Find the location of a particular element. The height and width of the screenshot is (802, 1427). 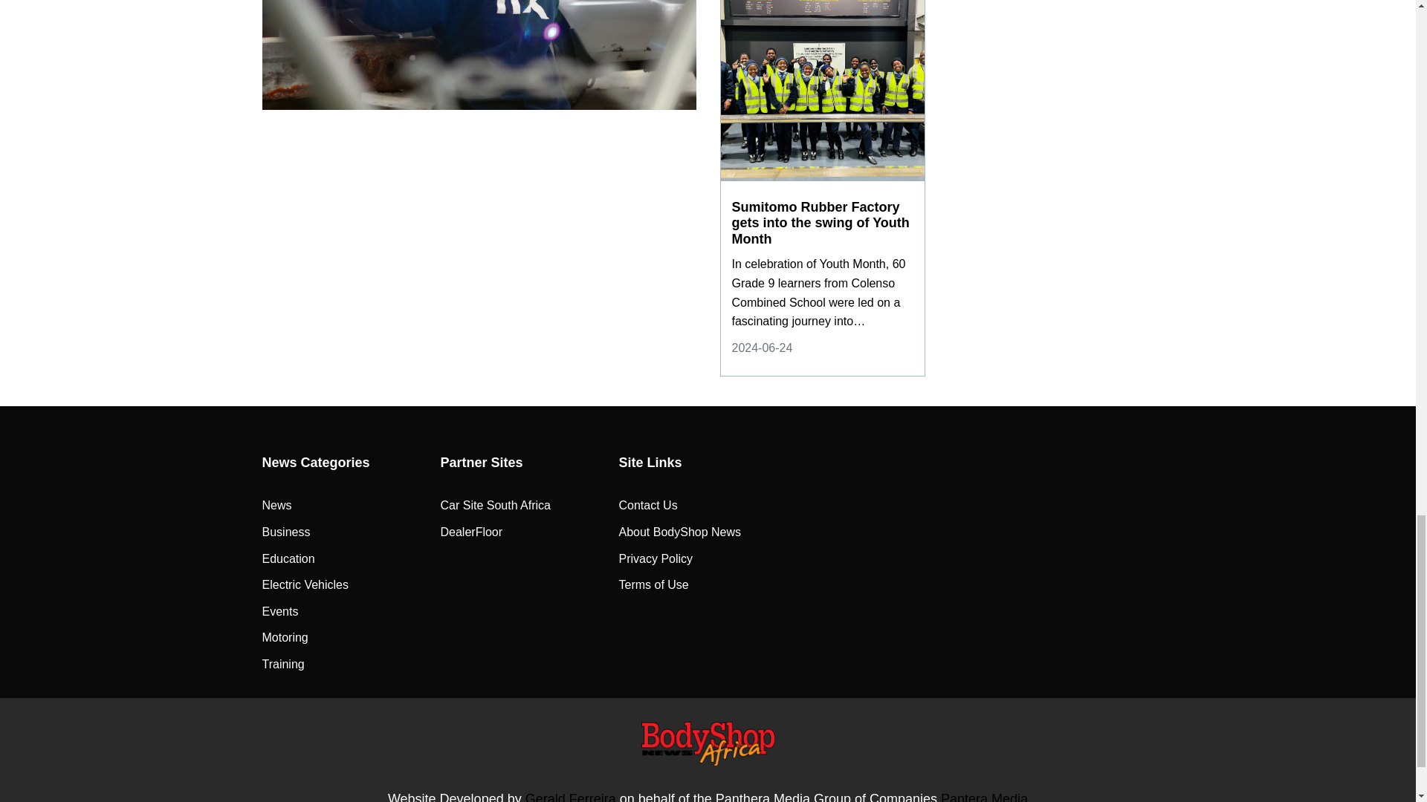

Contact Us is located at coordinates (647, 506).